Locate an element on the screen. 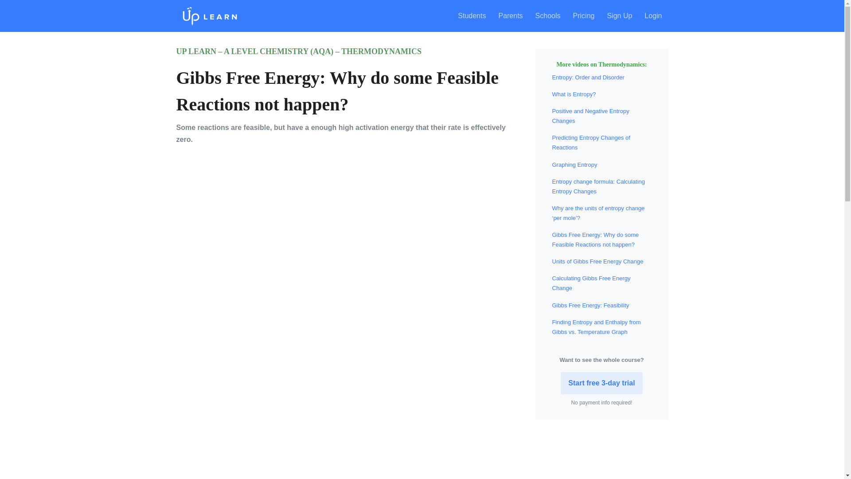  Start free 3-day trial is located at coordinates (601, 383).